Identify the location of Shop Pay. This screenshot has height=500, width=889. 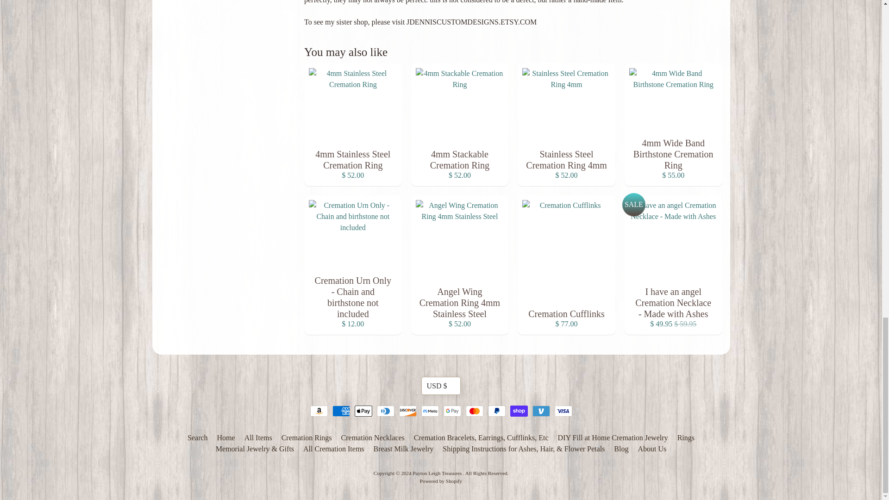
(519, 411).